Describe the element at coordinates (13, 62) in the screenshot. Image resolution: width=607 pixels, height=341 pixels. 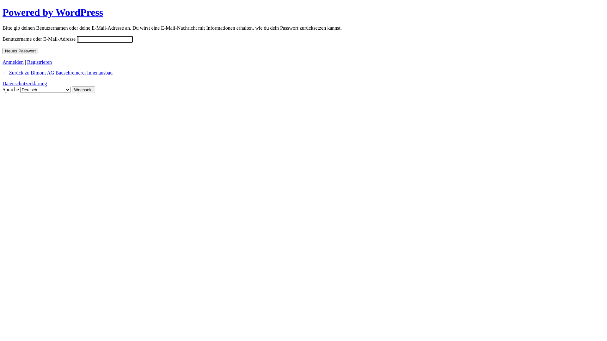
I see `Anmelden` at that location.